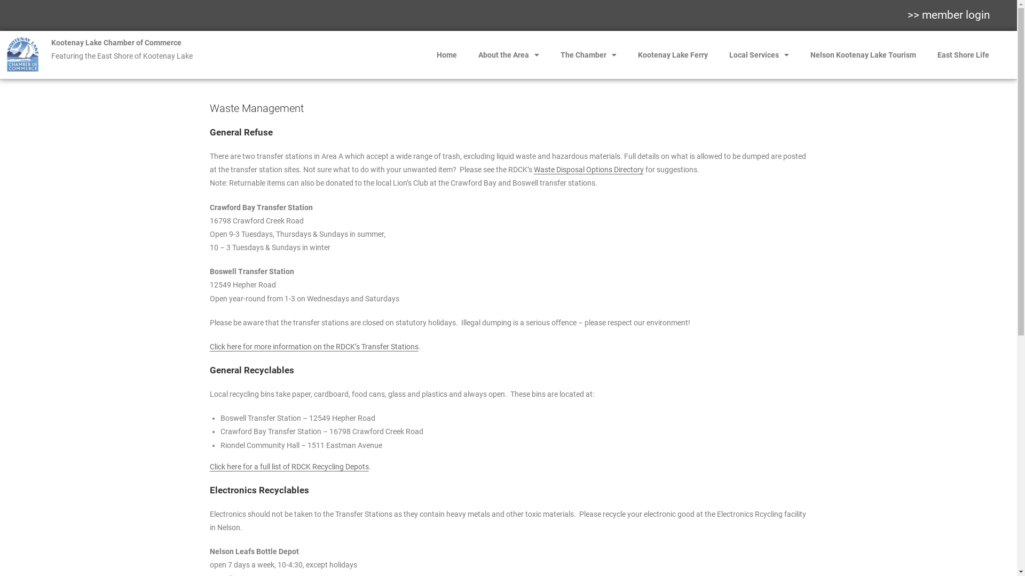 This screenshot has height=576, width=1025. I want to click on >> member login, so click(949, 15).